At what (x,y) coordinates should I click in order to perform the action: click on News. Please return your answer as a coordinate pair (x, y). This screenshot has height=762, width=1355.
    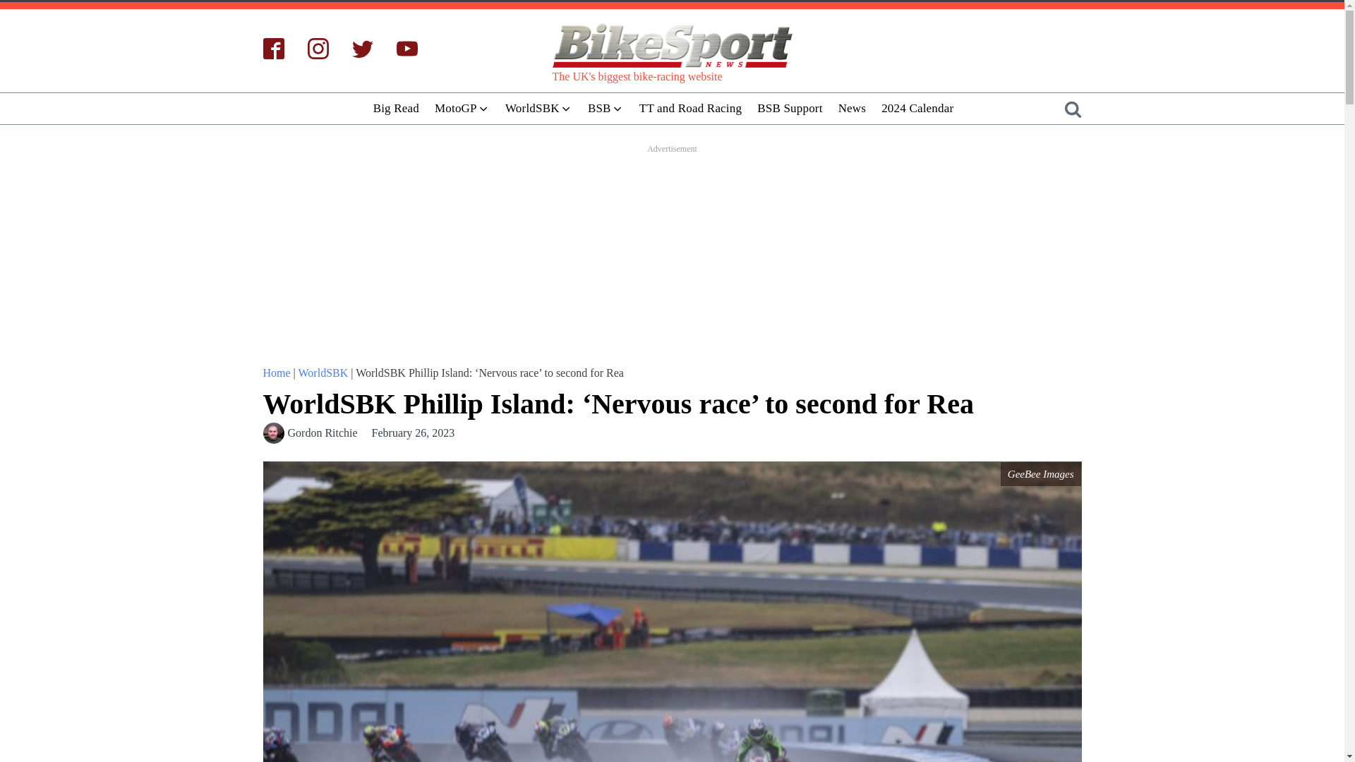
    Looking at the image, I should click on (852, 108).